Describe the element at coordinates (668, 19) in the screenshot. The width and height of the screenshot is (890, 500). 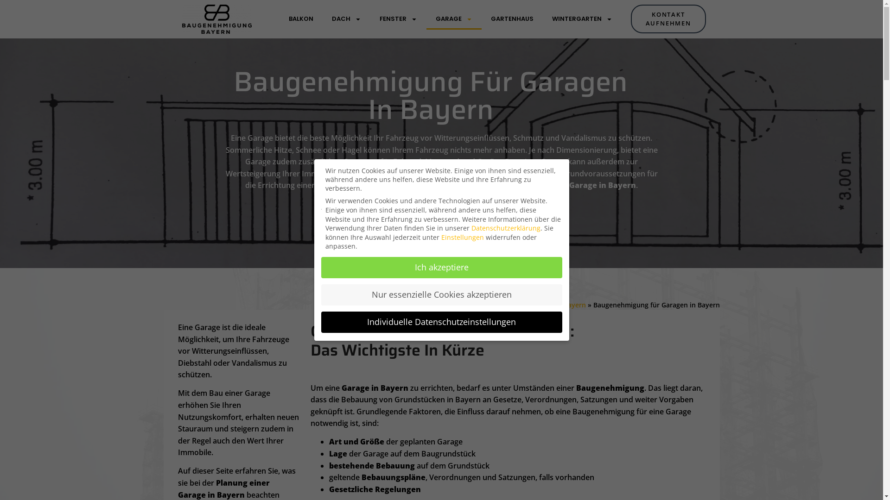
I see `KONTAKT AUFNEHMEN` at that location.